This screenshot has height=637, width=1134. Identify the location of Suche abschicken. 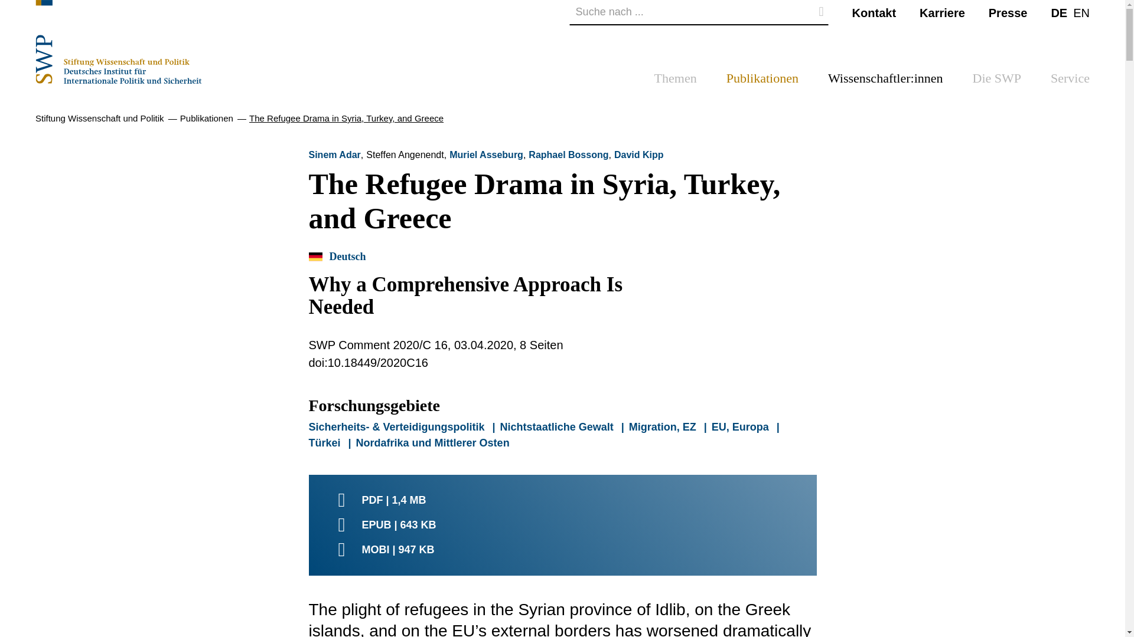
(821, 12).